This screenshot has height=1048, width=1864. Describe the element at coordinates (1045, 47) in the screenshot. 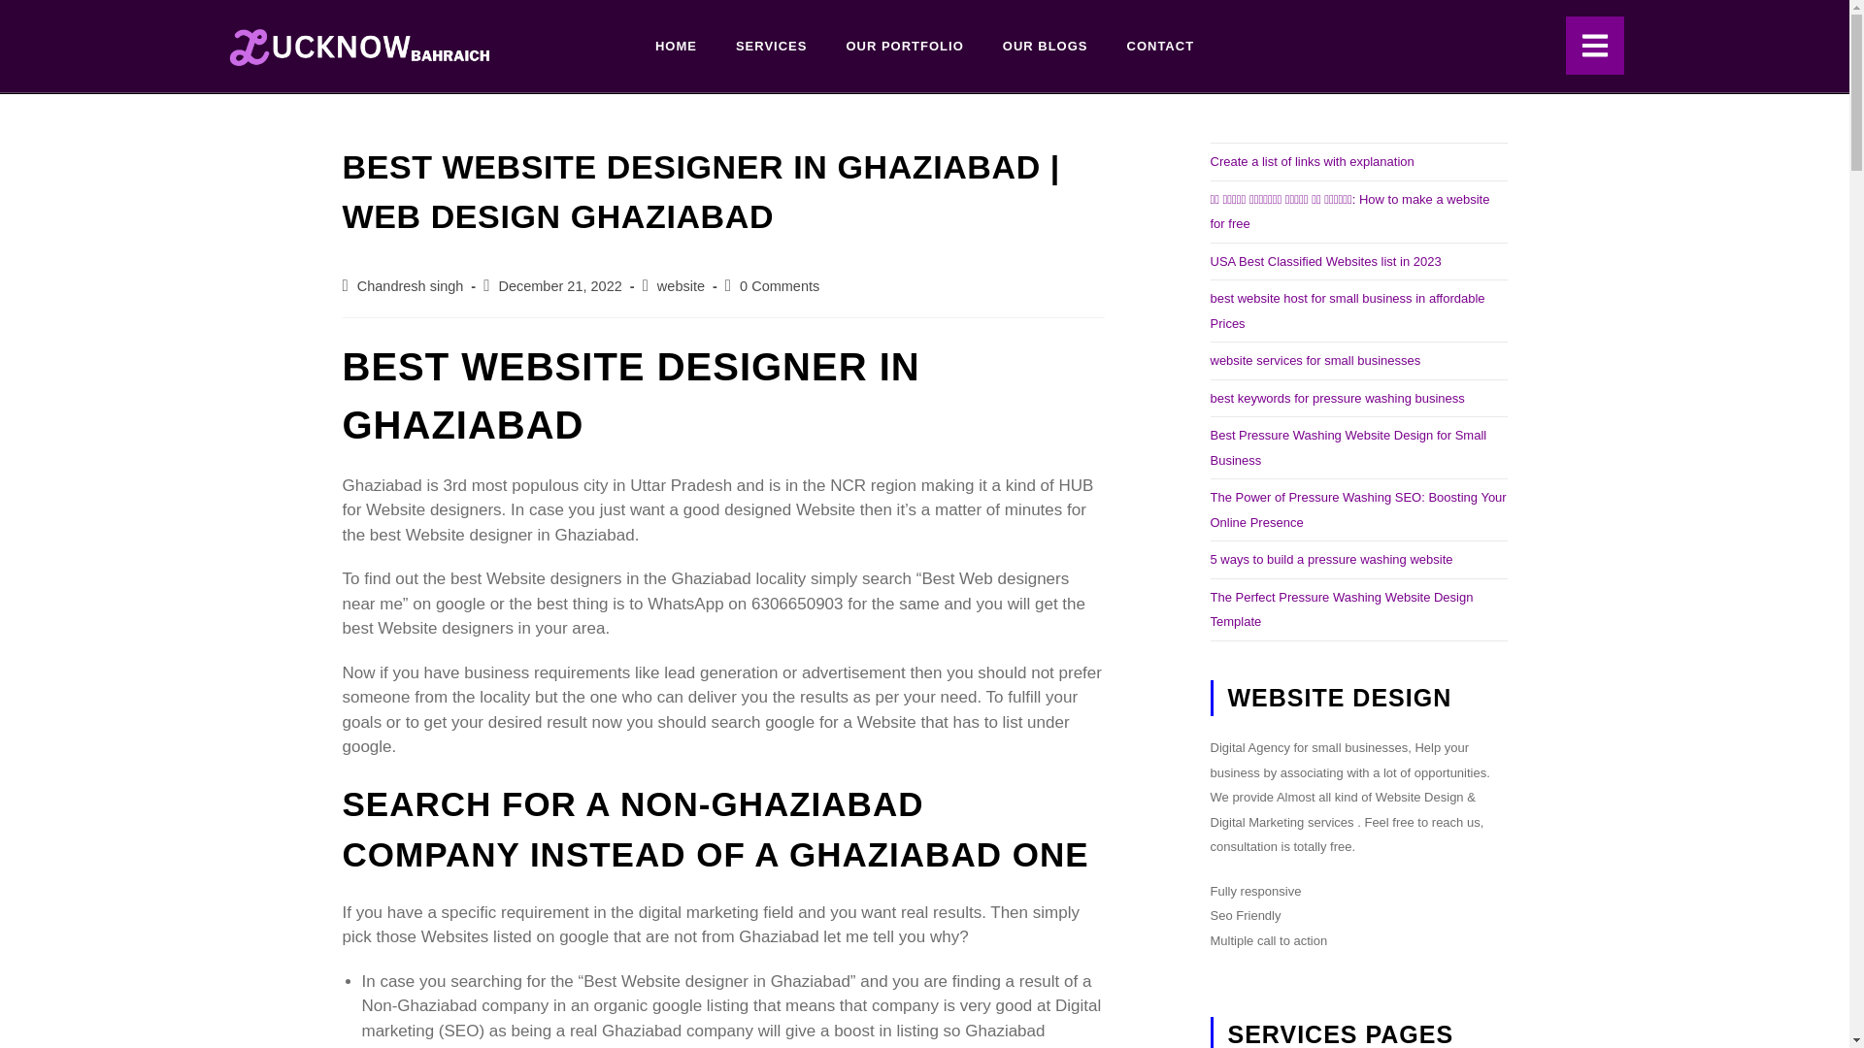

I see `OUR BLOGS` at that location.